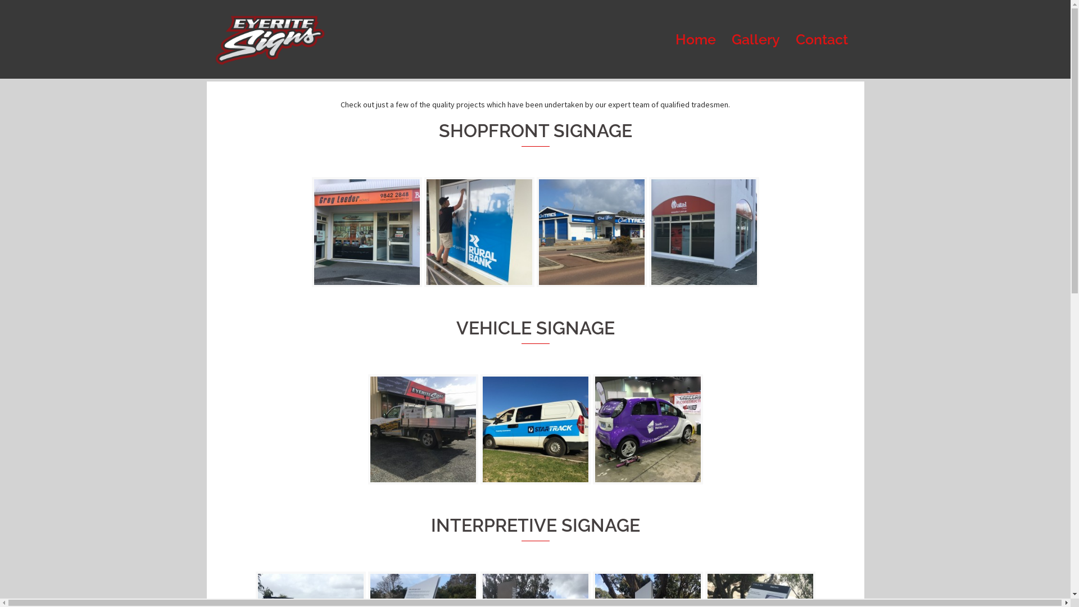  What do you see at coordinates (591, 232) in the screenshot?
I see `Clark Tyres Albany` at bounding box center [591, 232].